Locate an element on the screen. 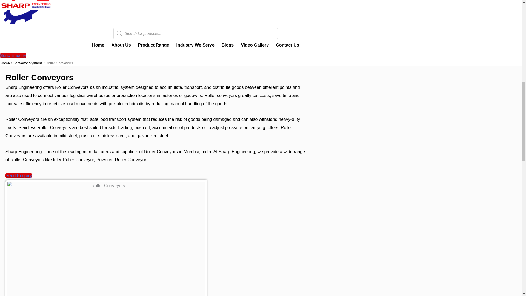  Product Range is located at coordinates (154, 45).